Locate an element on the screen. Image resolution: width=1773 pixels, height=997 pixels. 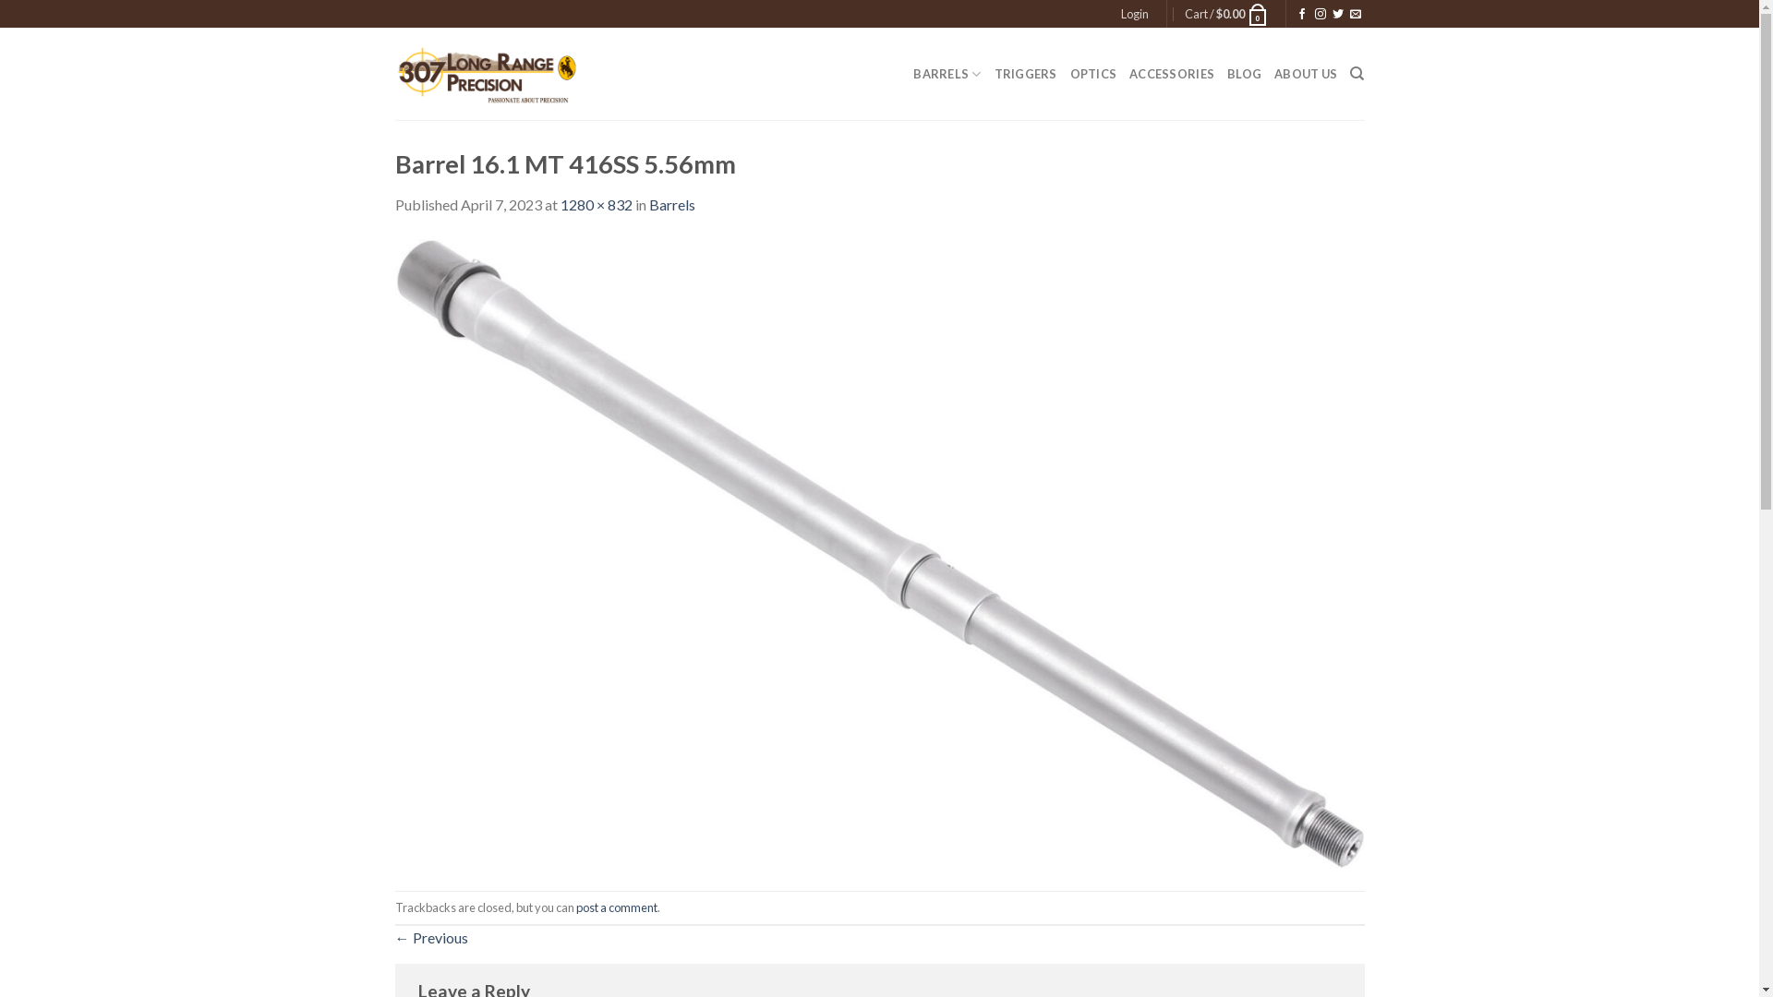
post a comment is located at coordinates (617, 907).